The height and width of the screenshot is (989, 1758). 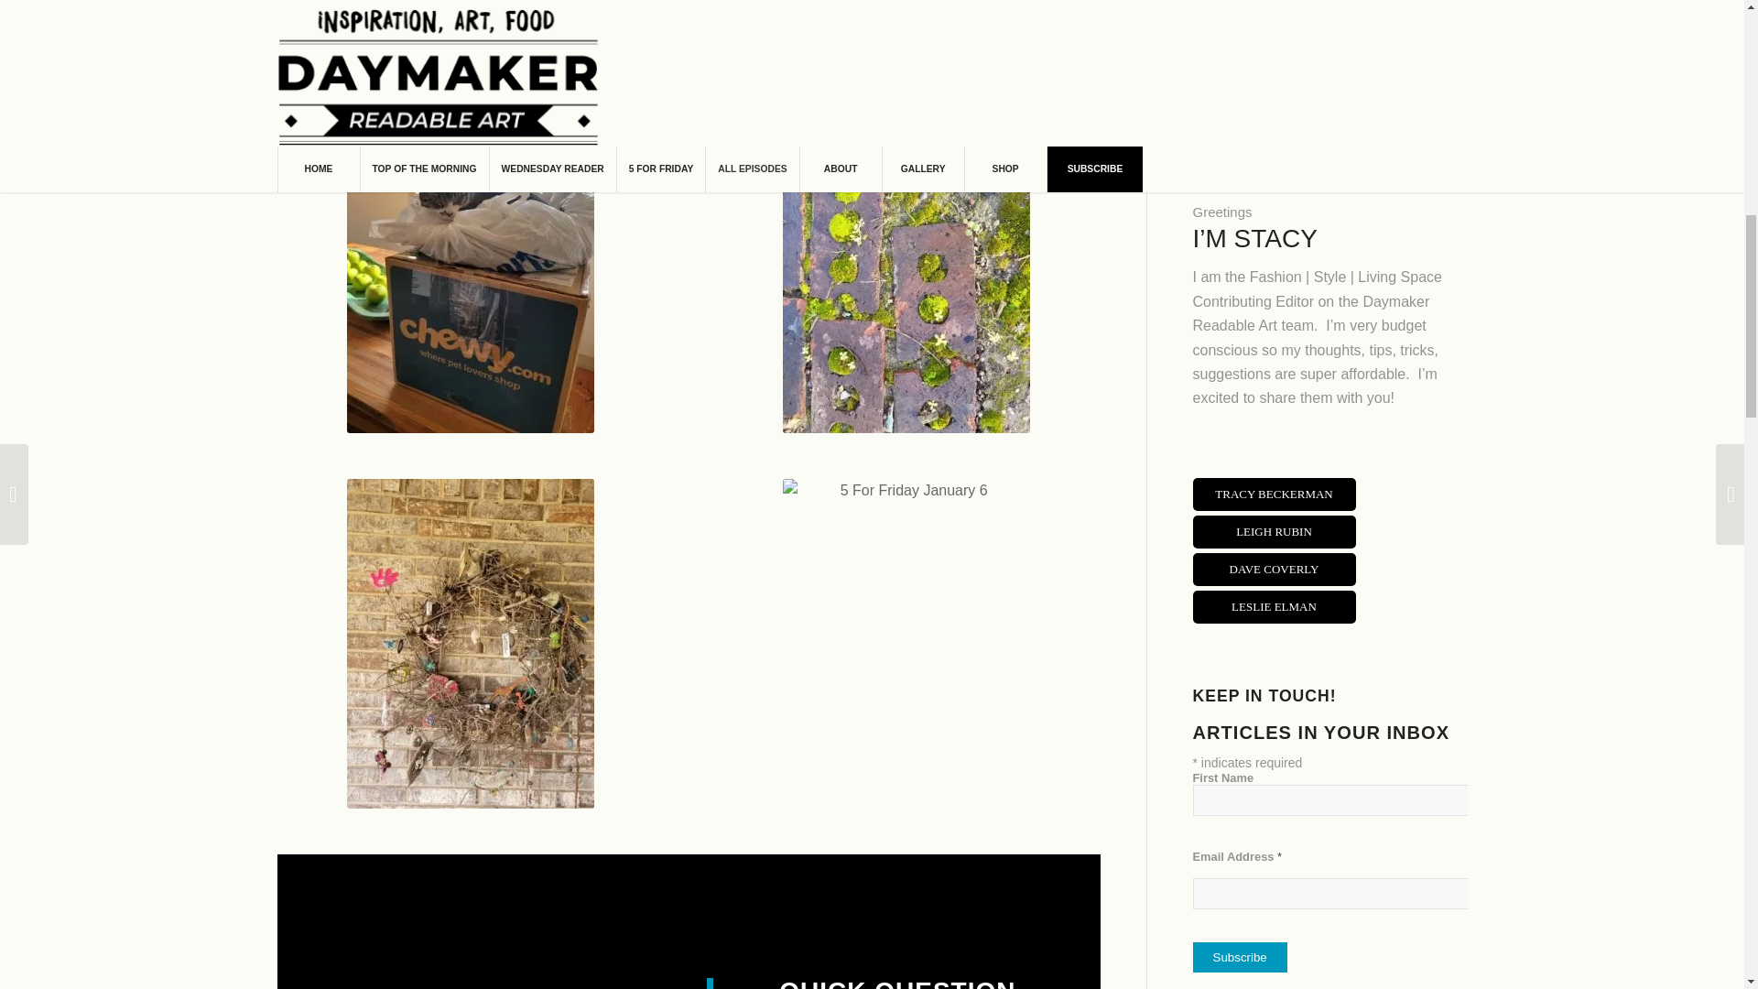 What do you see at coordinates (1273, 493) in the screenshot?
I see `TRACY BECKERMAN` at bounding box center [1273, 493].